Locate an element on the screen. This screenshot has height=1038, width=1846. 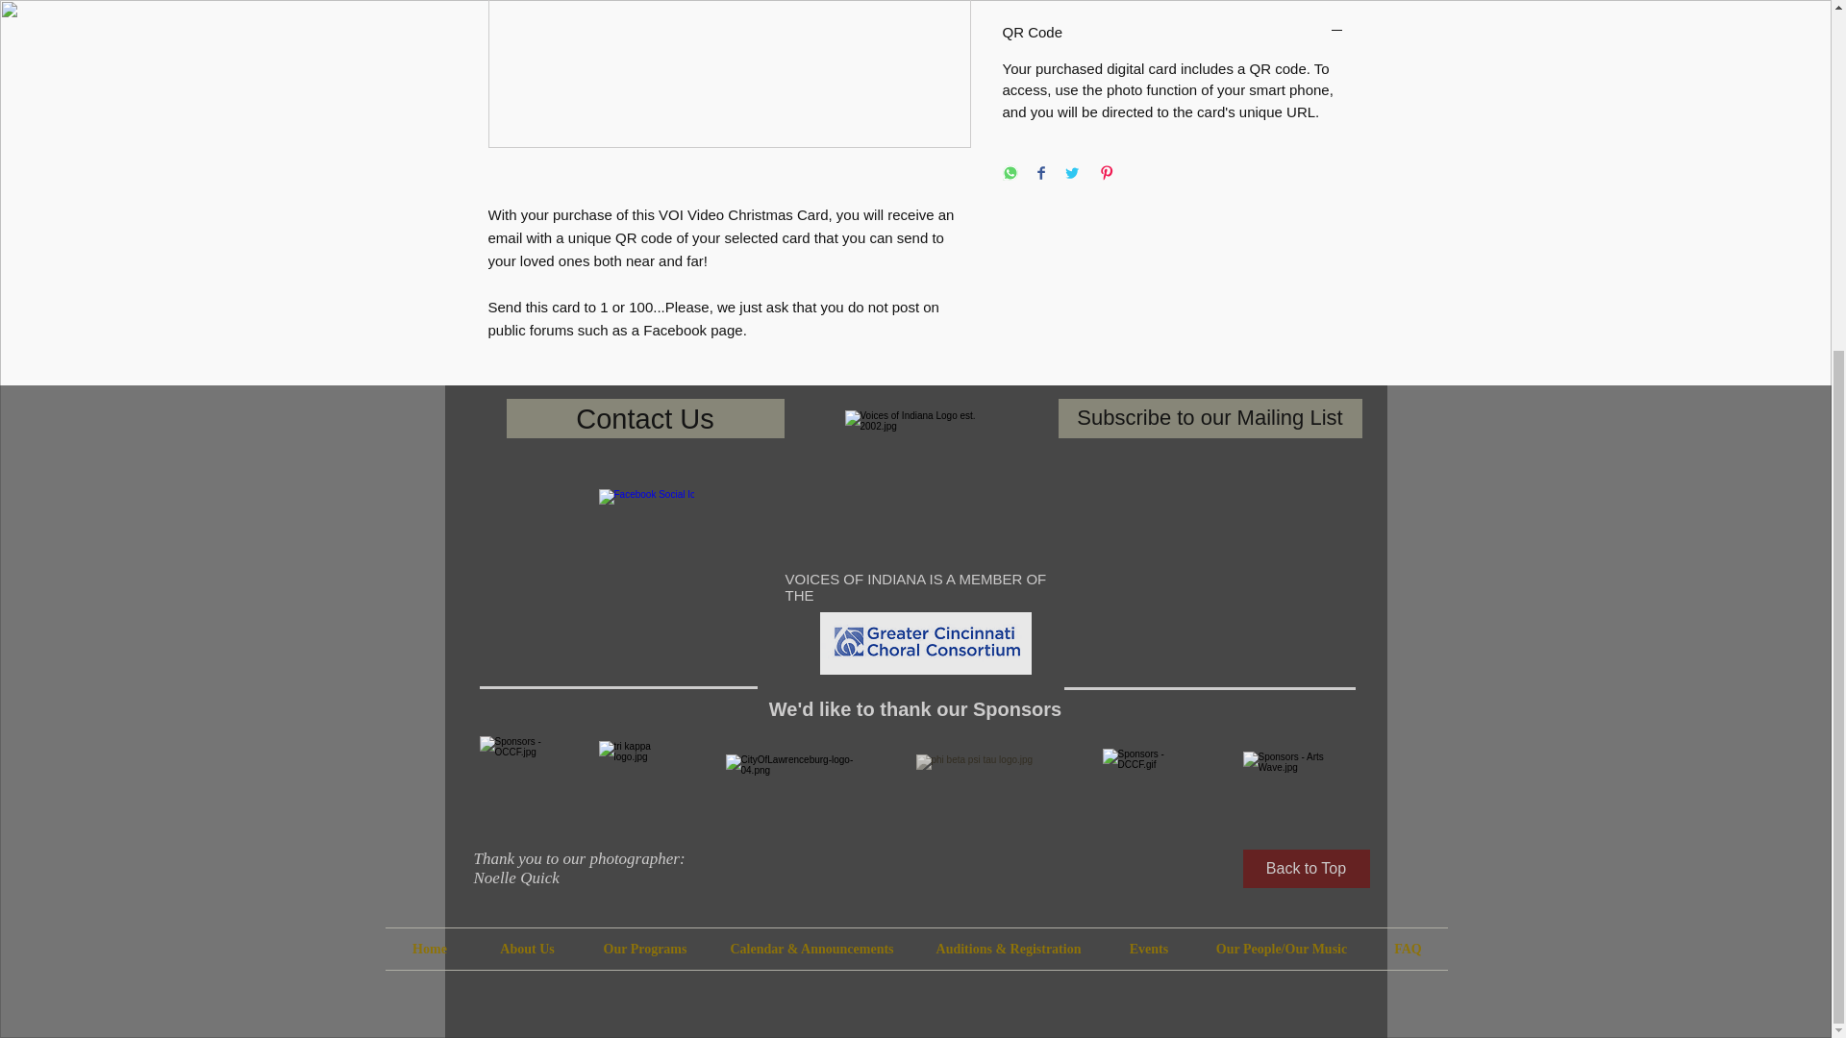
Events is located at coordinates (1149, 948).